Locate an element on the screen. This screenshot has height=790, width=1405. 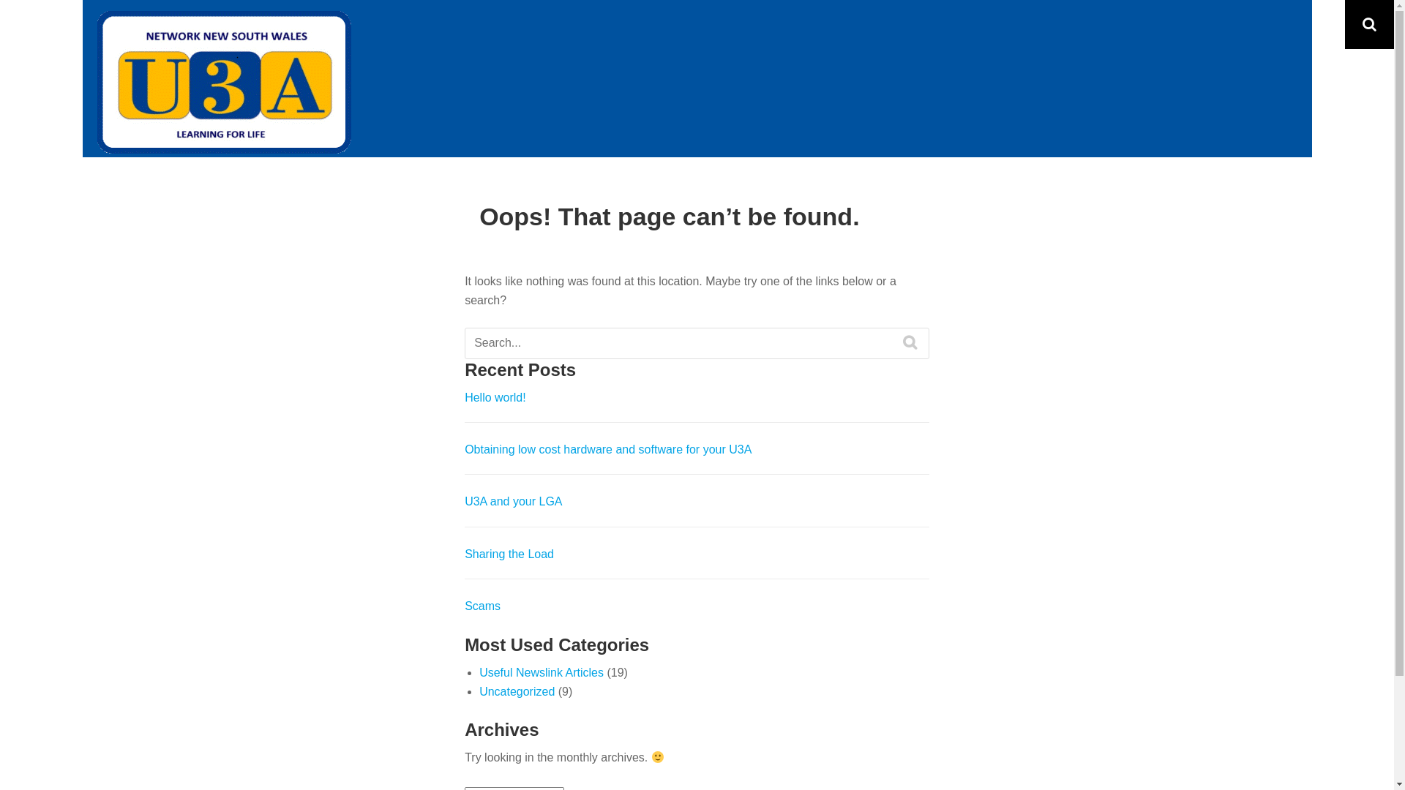
Search for: is located at coordinates (697, 343).